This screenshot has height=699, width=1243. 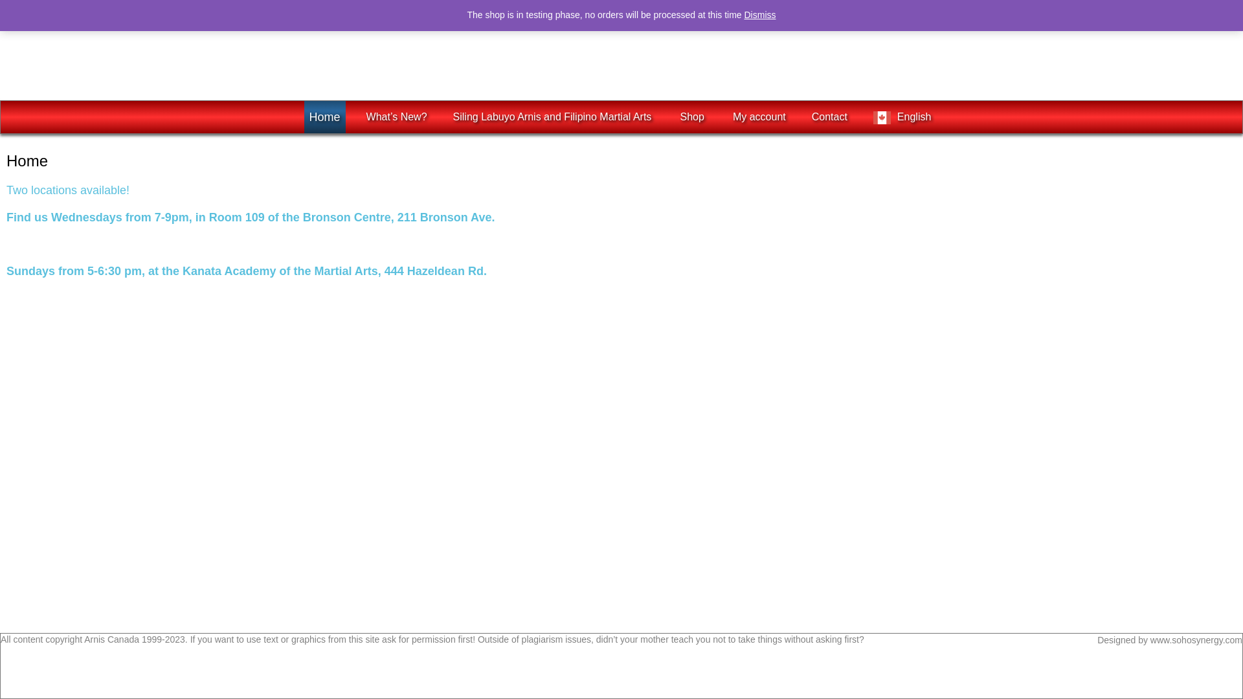 I want to click on Siling Labuyo Arnis and Filipino Martial Arts, so click(x=554, y=116).